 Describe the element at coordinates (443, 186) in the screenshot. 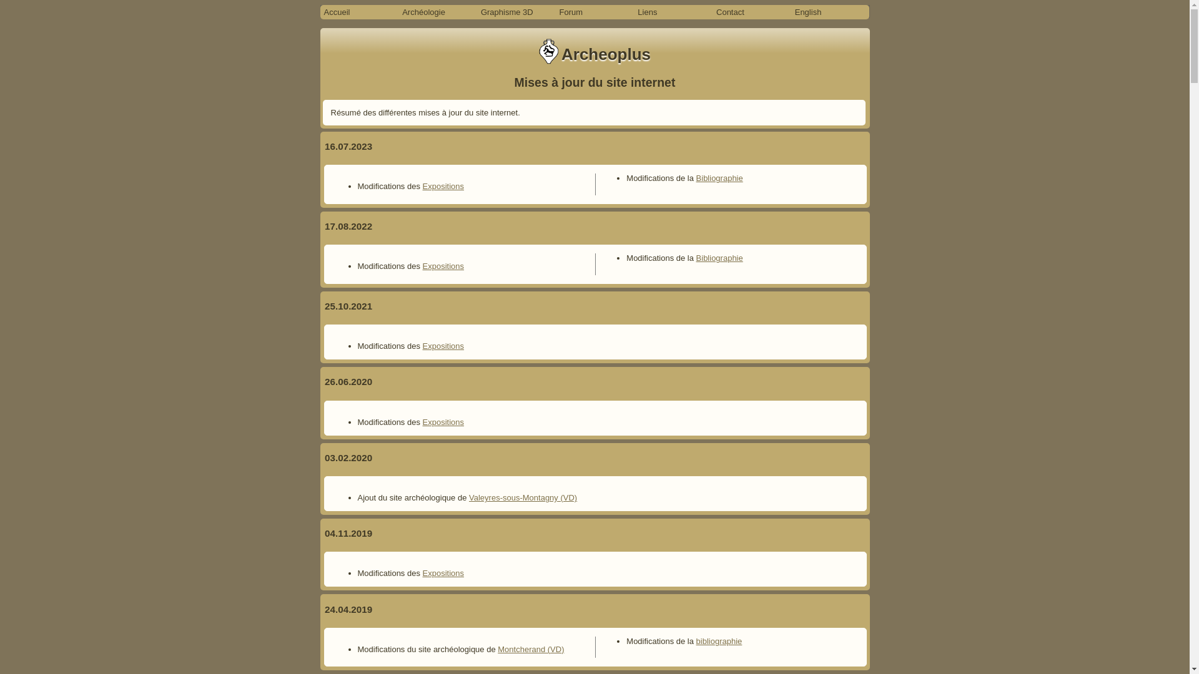

I see `Expositions` at that location.